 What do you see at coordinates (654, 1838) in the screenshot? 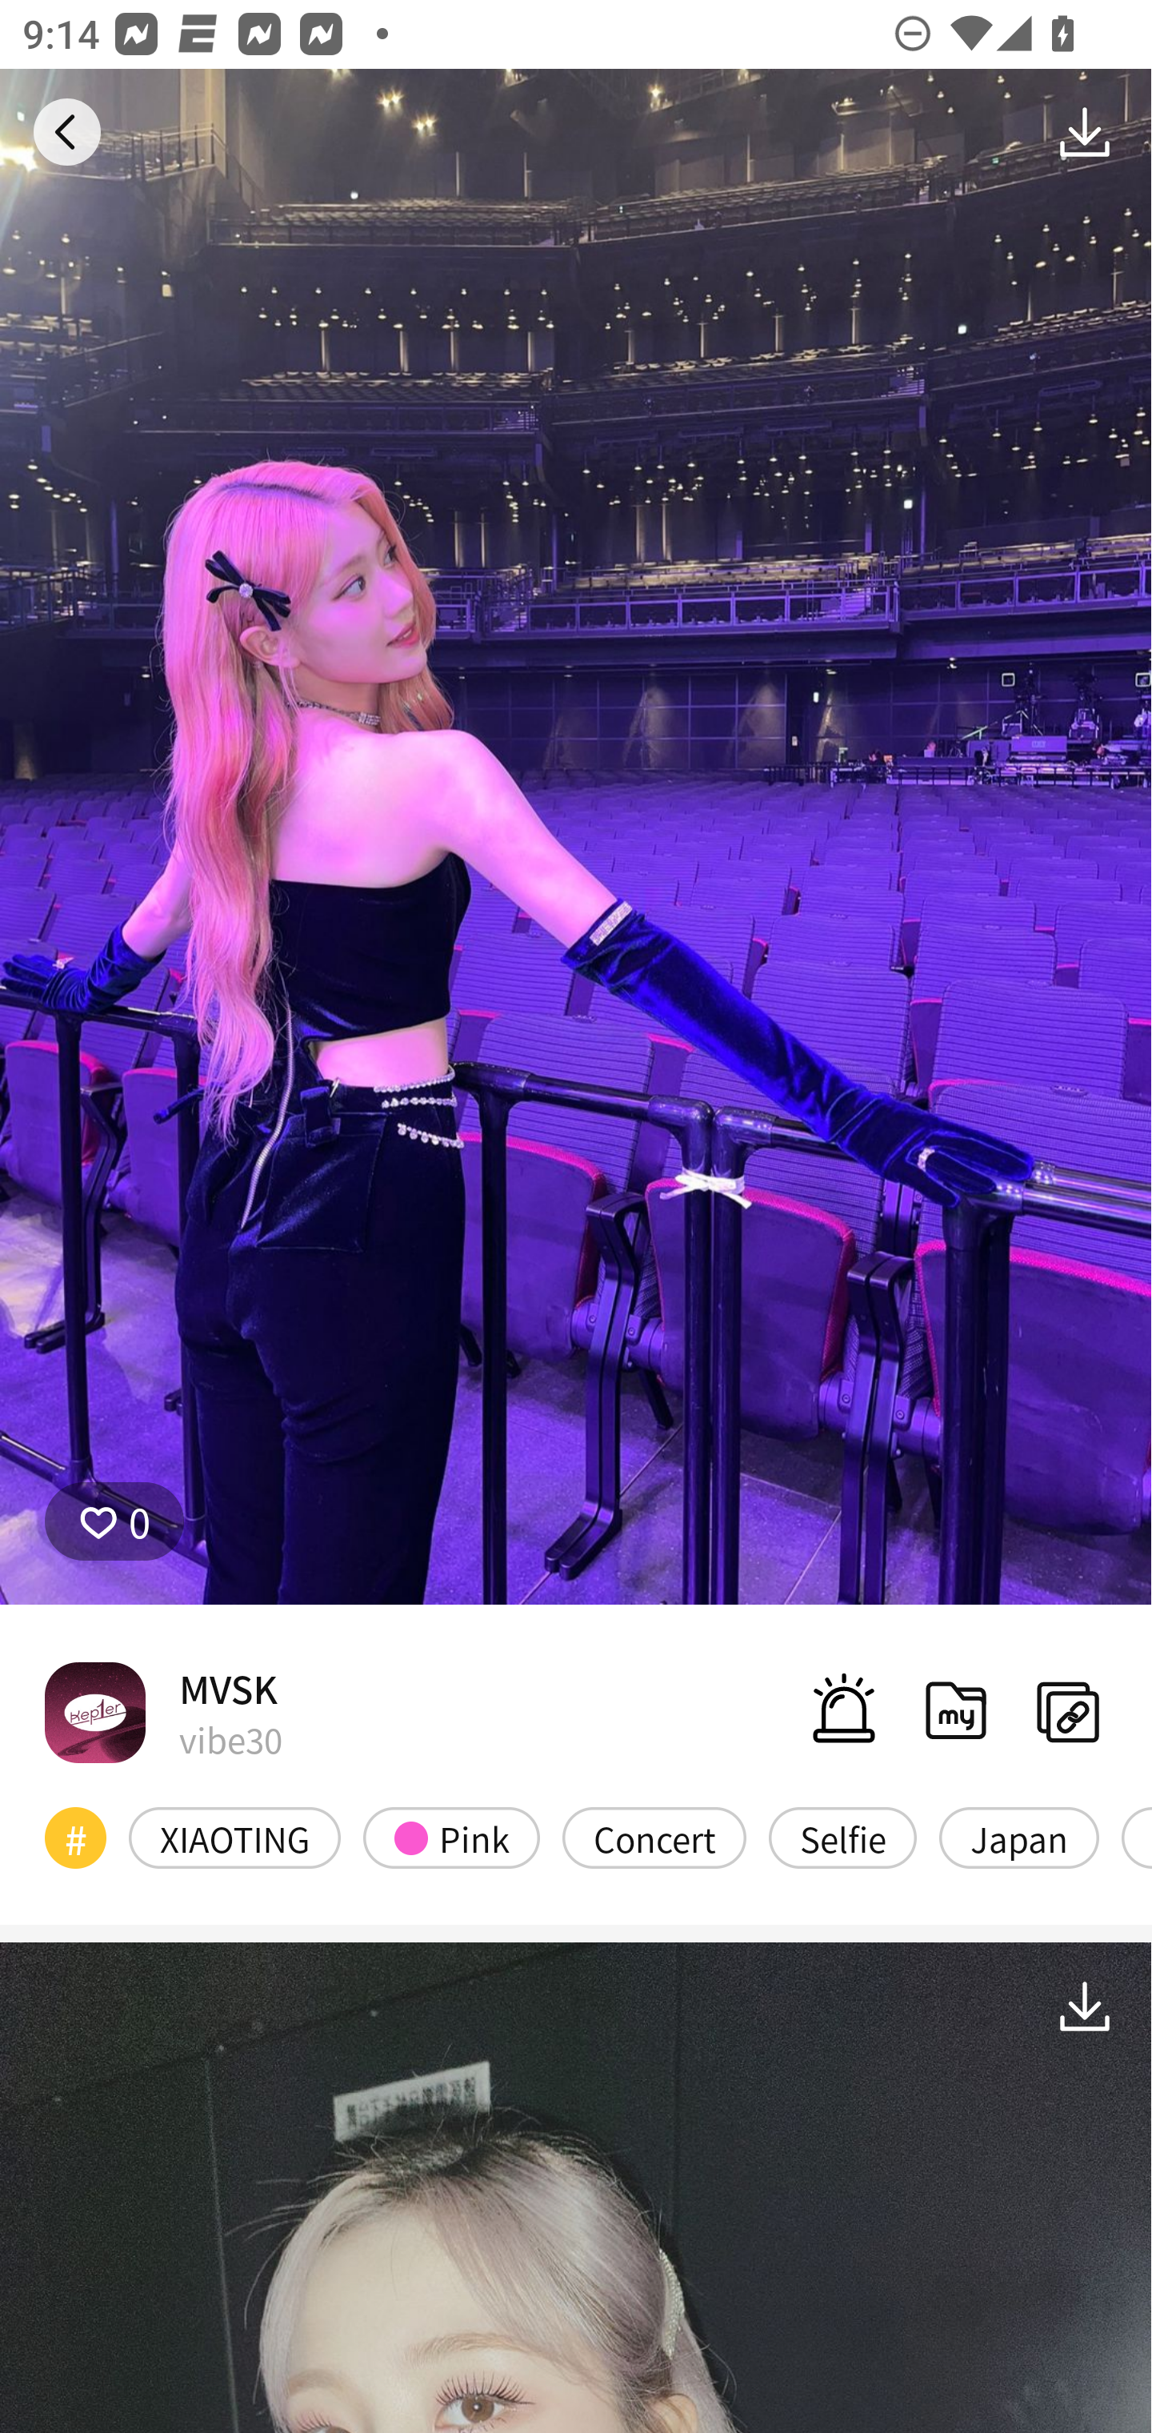
I see `Concert` at bounding box center [654, 1838].